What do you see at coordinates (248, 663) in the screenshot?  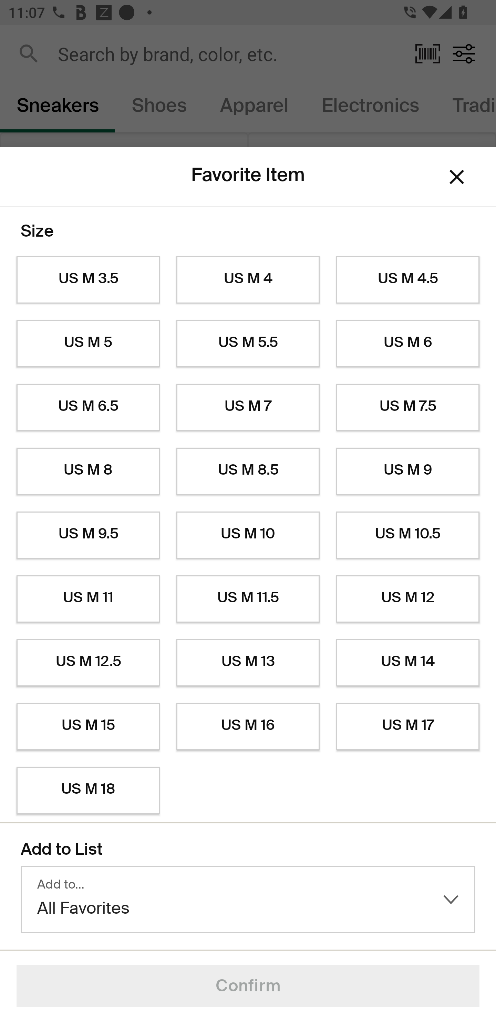 I see `US M 13` at bounding box center [248, 663].